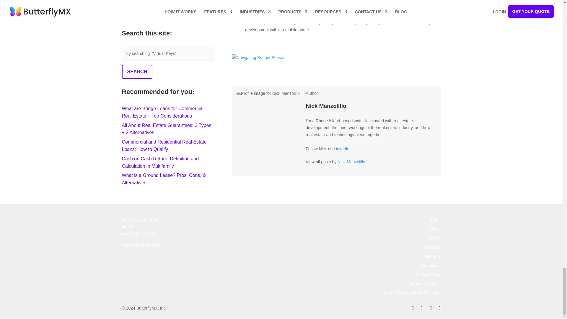  Describe the element at coordinates (351, 162) in the screenshot. I see `Posts by Nick Manzolillo` at that location.